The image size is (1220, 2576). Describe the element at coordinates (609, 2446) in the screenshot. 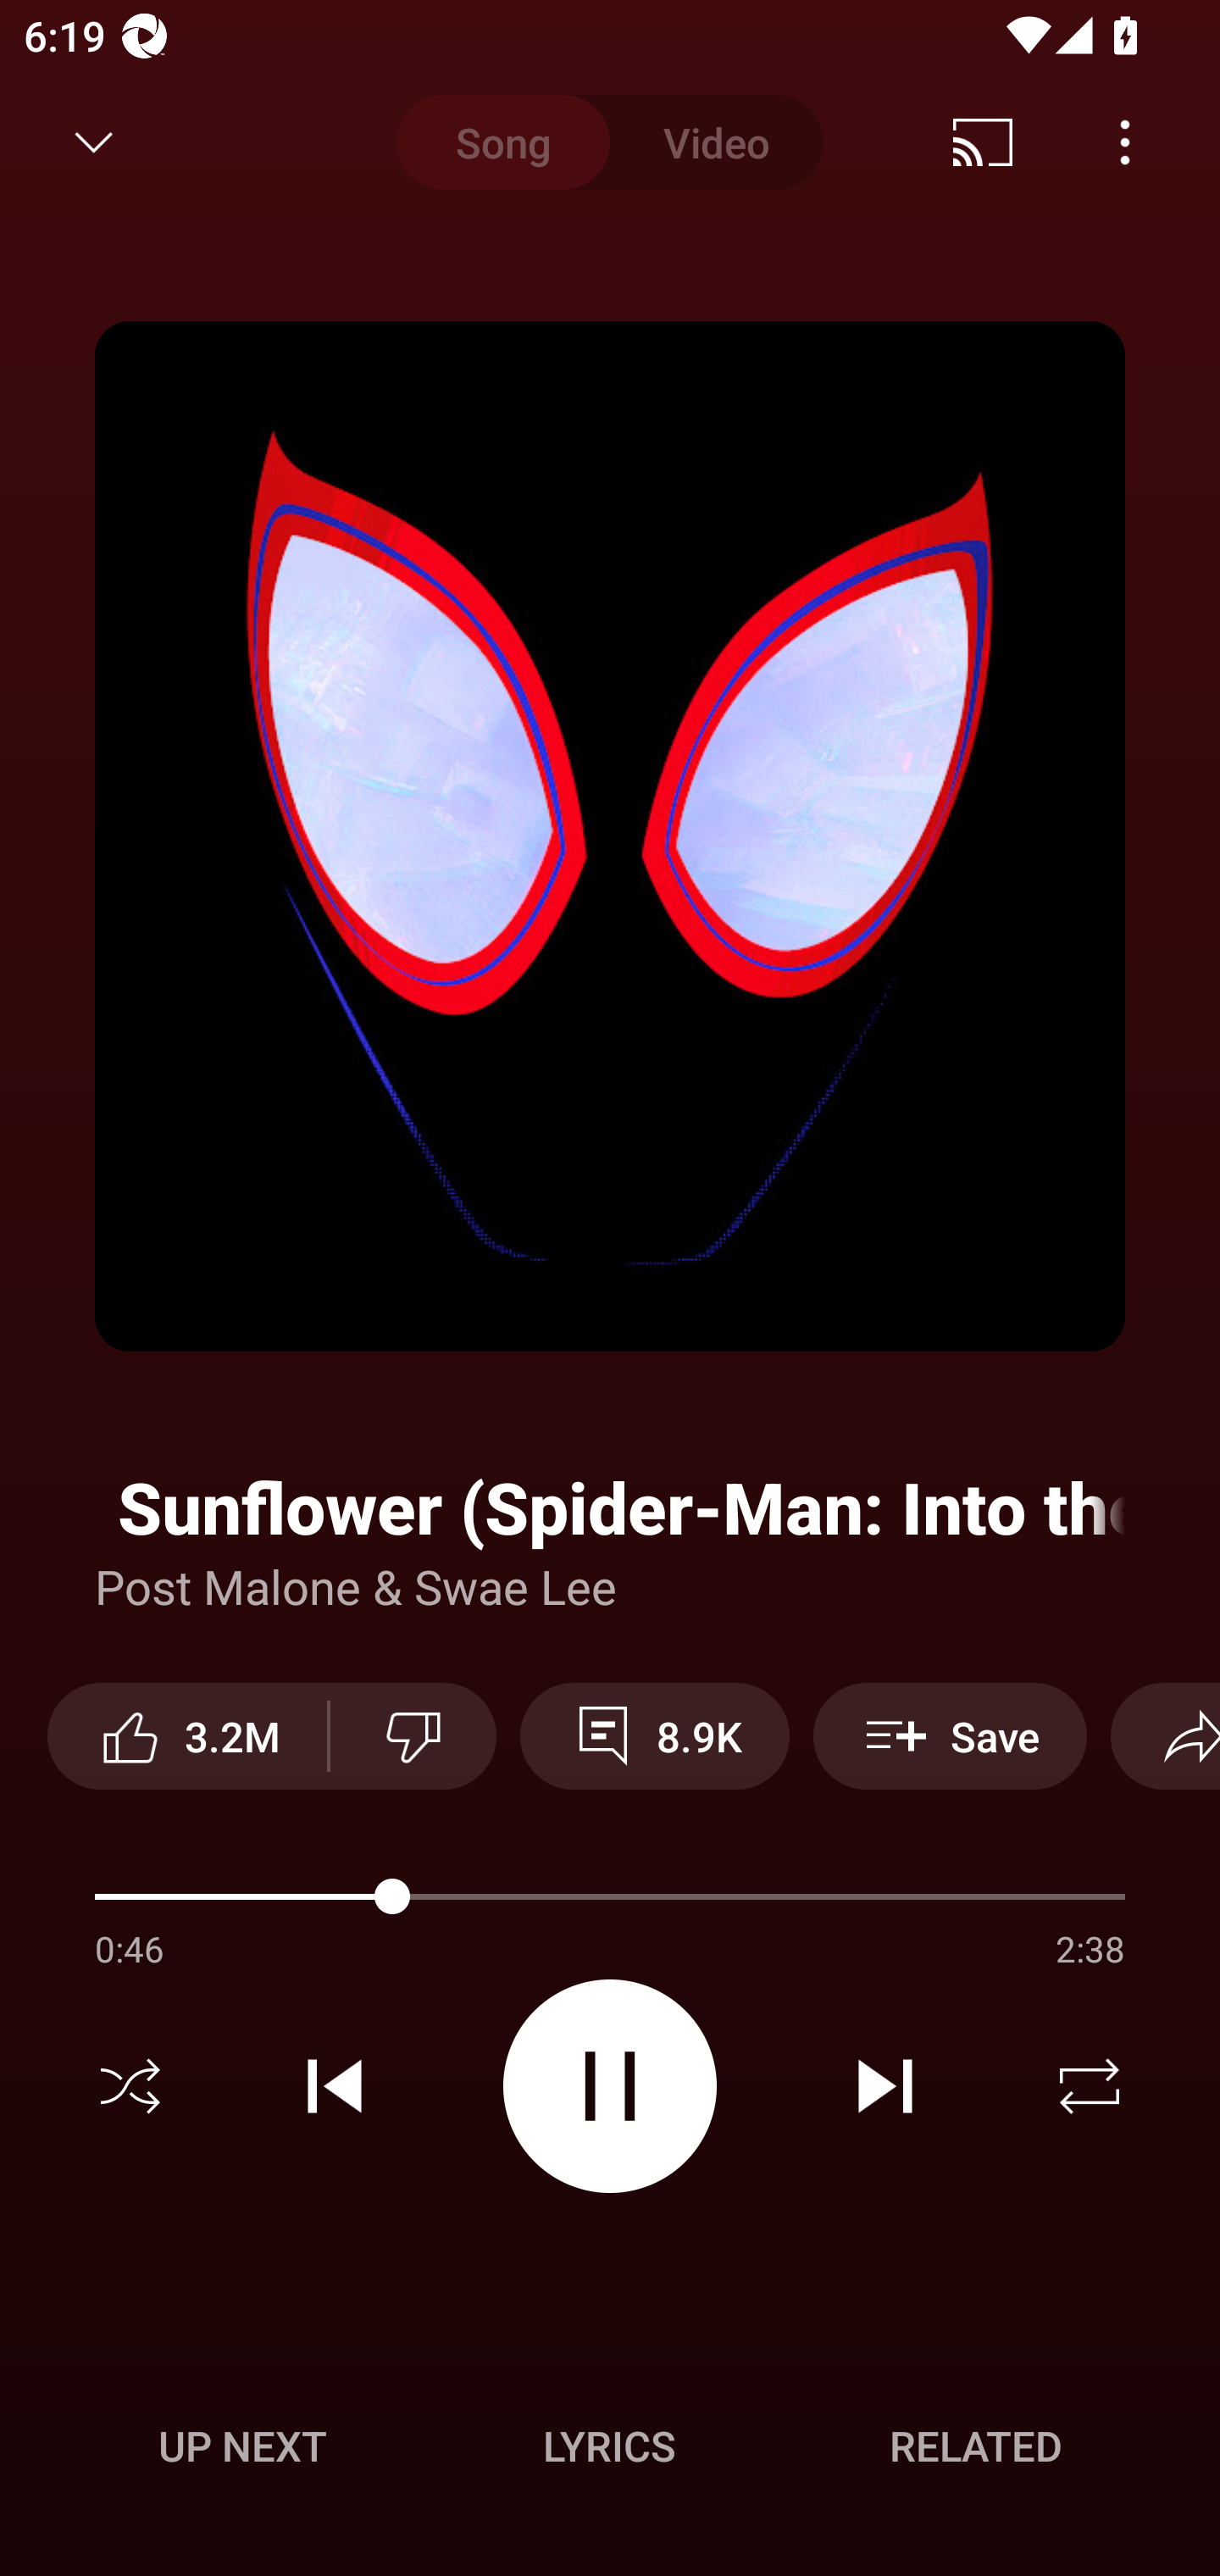

I see `Lyrics LYRICS` at that location.